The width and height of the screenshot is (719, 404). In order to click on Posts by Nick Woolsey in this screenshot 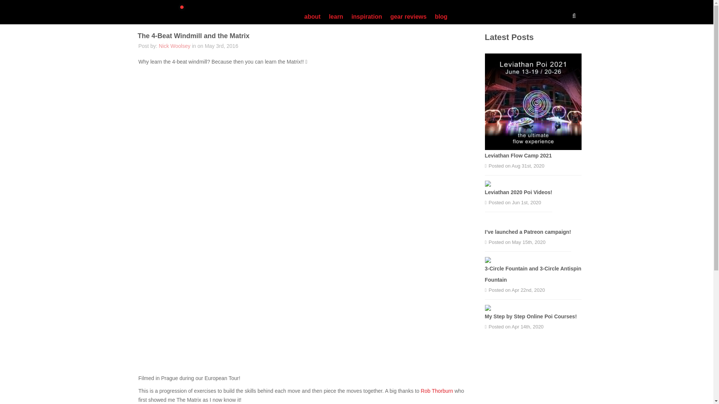, I will do `click(175, 46)`.